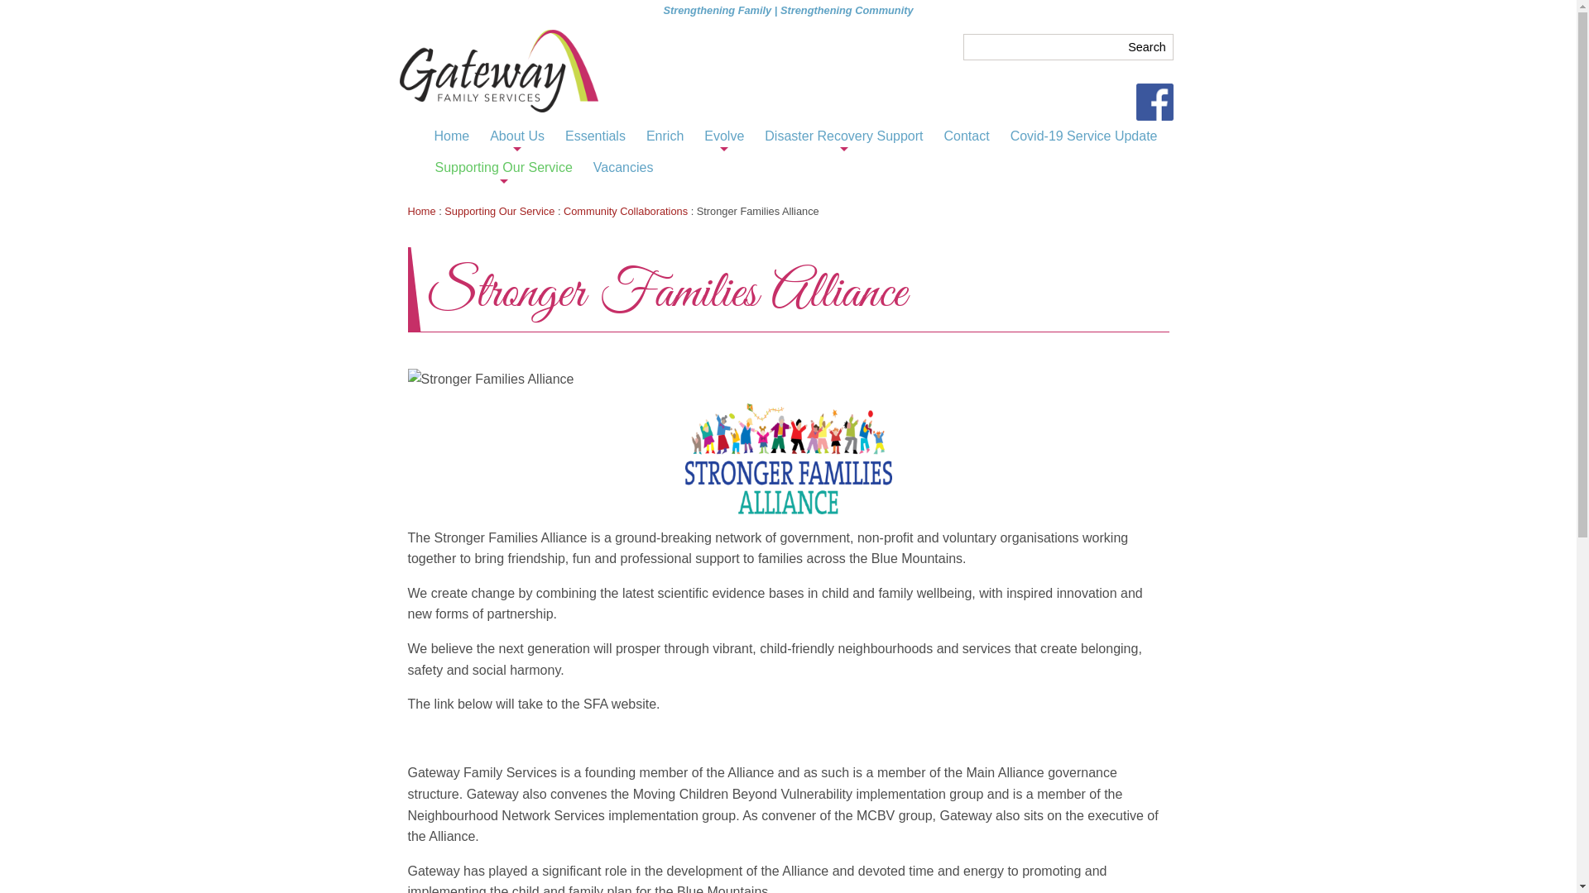 This screenshot has width=1589, height=893. I want to click on Contact, so click(967, 137).